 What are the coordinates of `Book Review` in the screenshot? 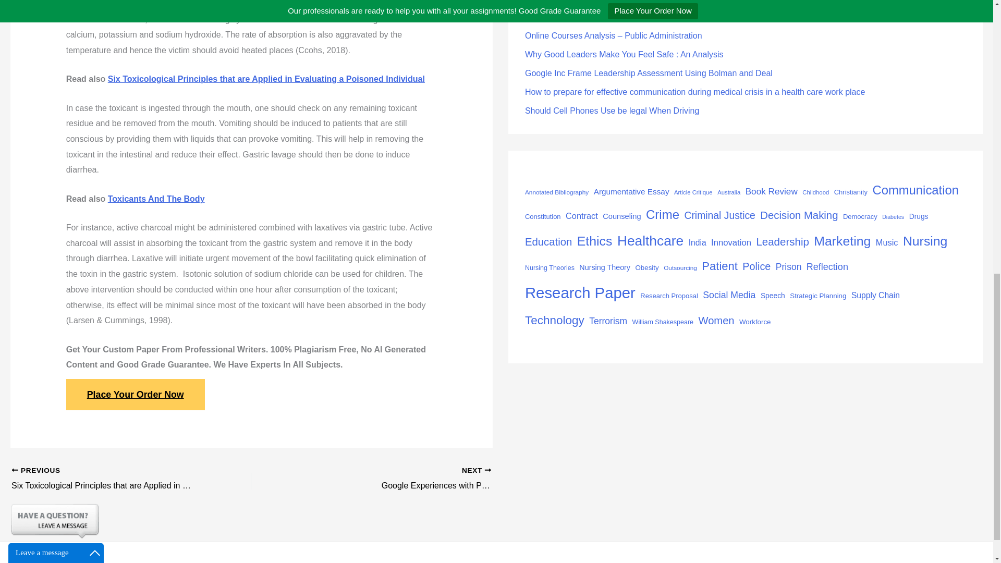 It's located at (772, 191).